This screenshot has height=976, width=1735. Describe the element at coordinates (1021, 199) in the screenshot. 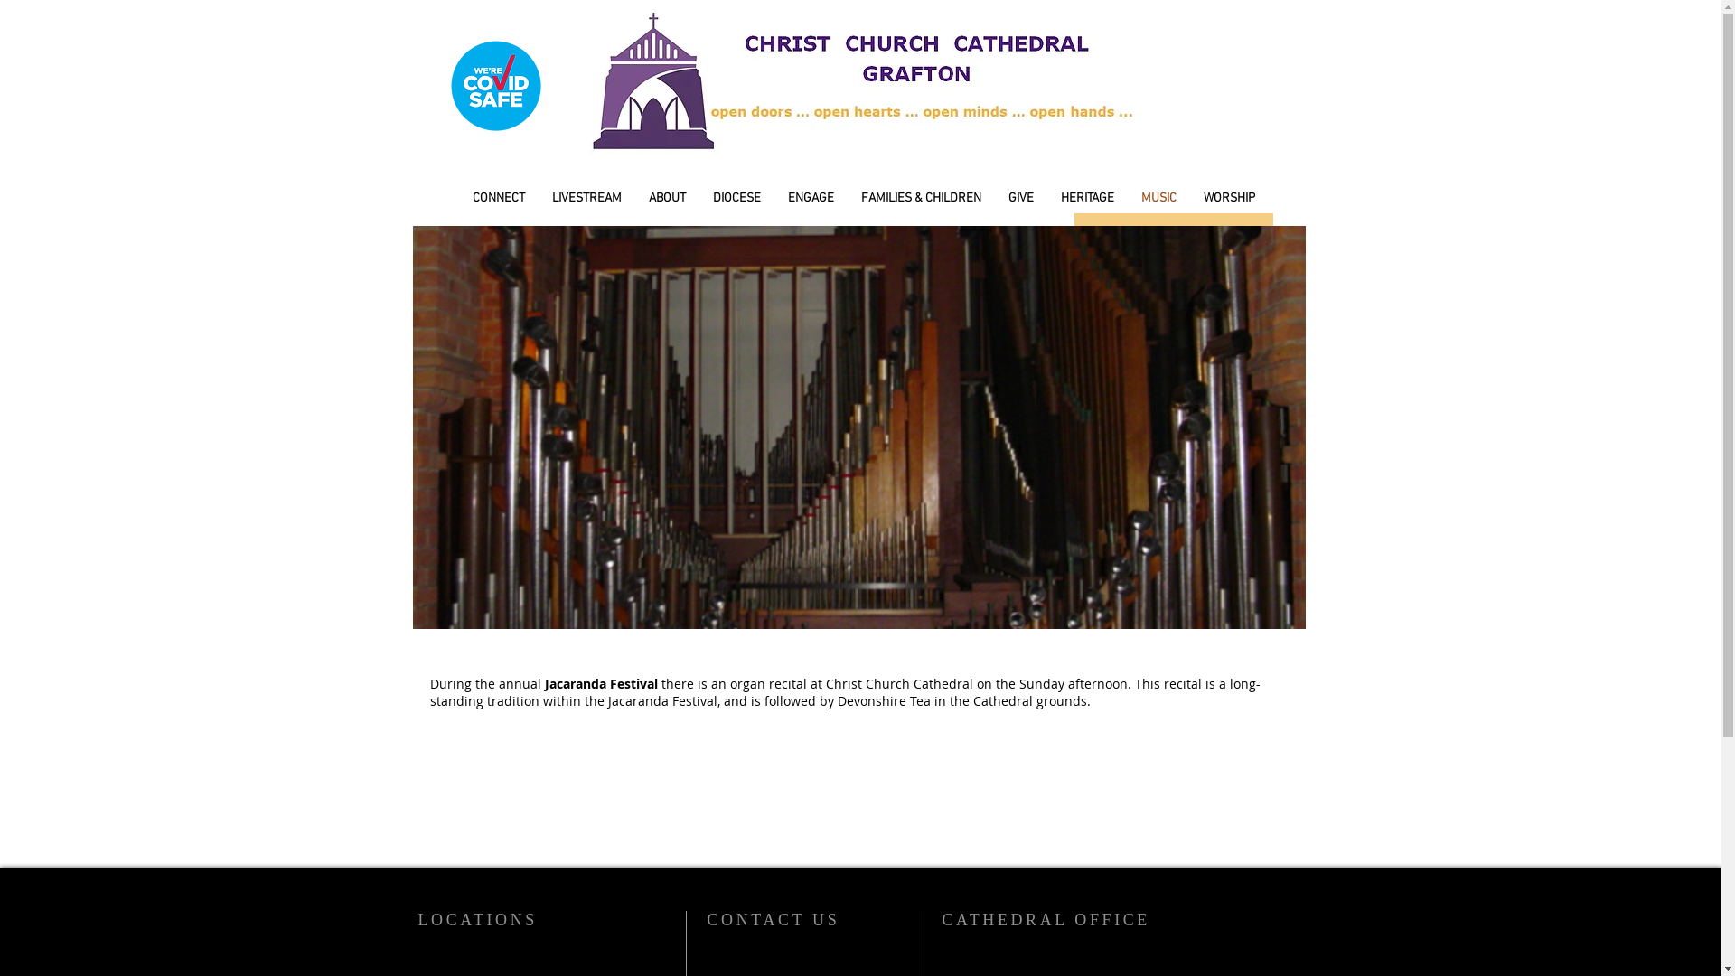

I see `GIVE` at that location.